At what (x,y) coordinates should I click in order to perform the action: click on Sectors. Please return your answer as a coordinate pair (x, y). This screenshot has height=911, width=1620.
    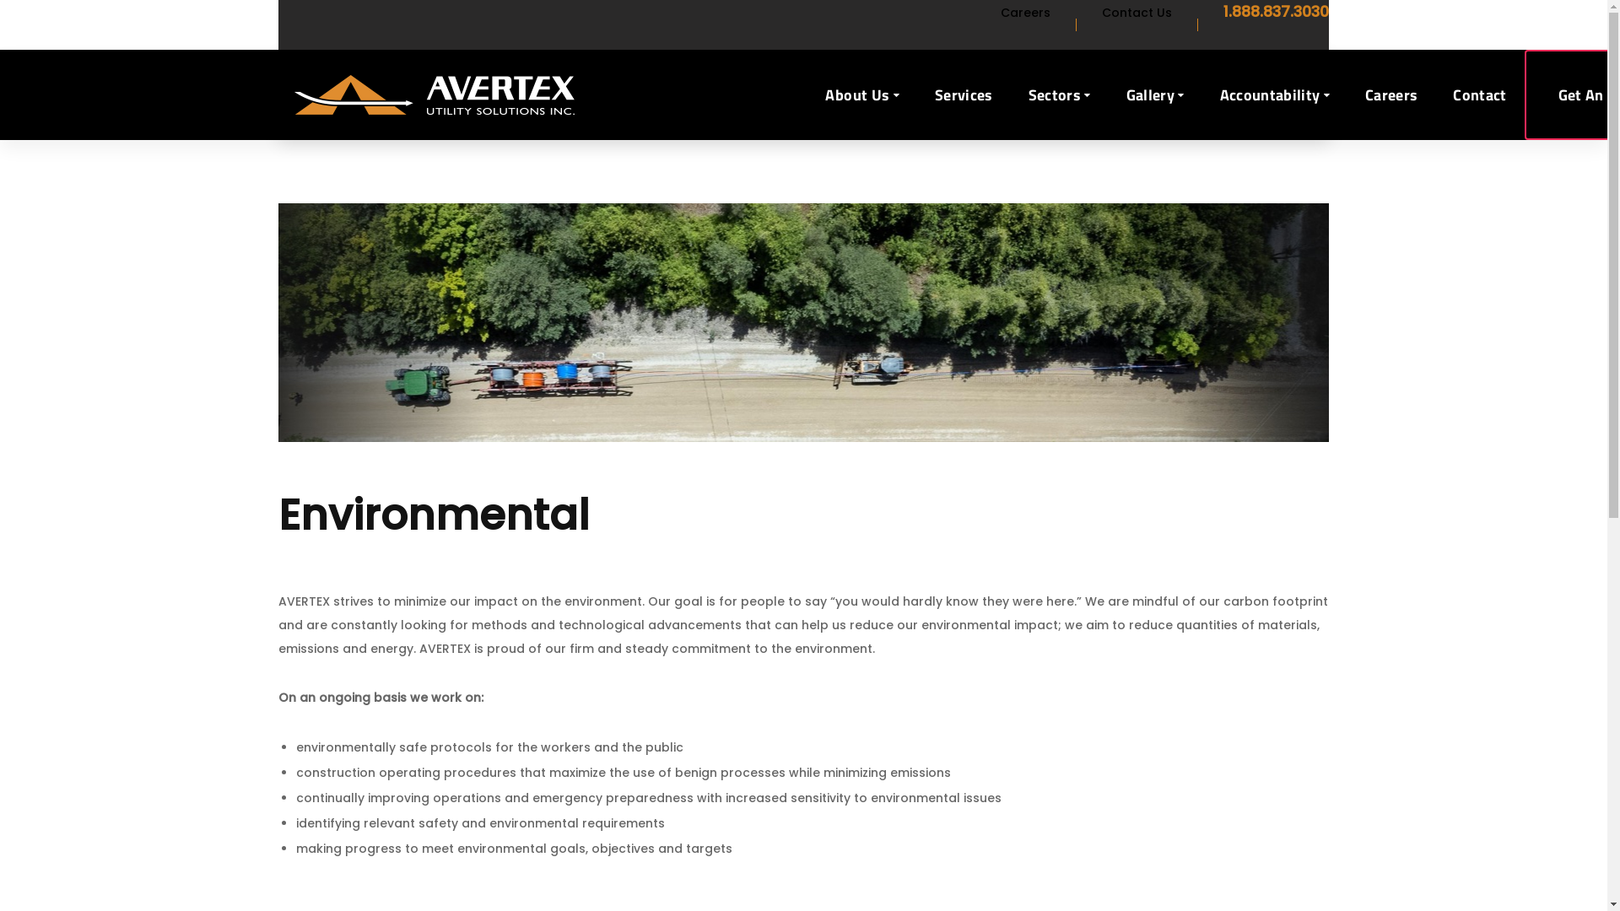
    Looking at the image, I should click on (1060, 94).